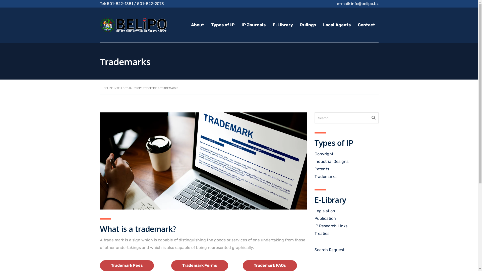  What do you see at coordinates (283, 25) in the screenshot?
I see `E-Library` at bounding box center [283, 25].